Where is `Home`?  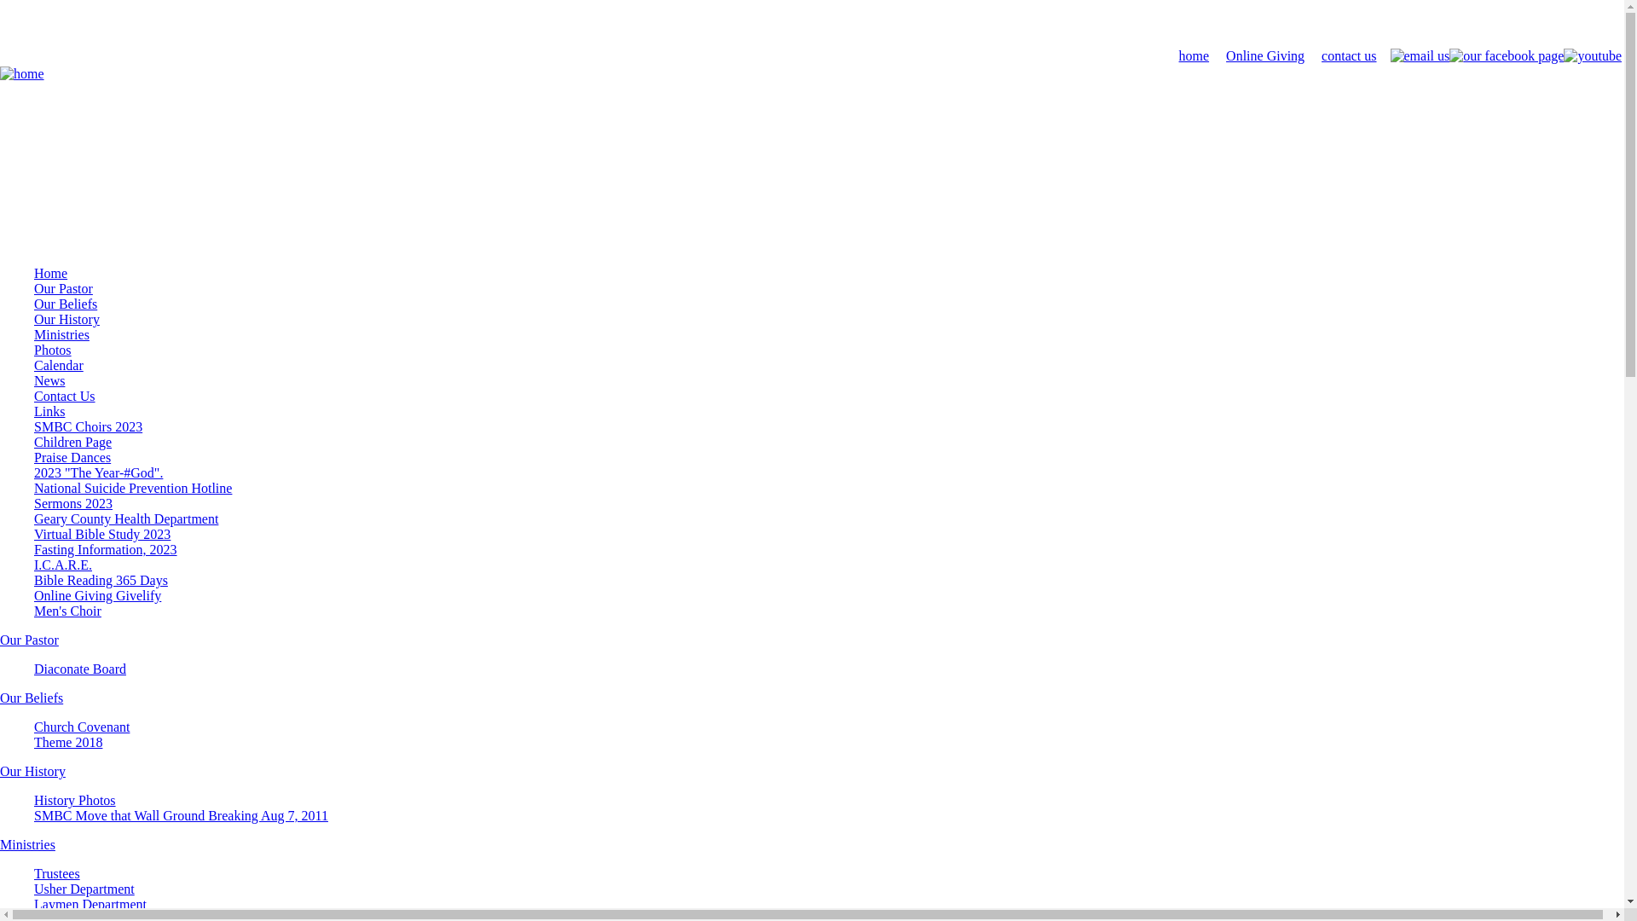 Home is located at coordinates (51, 273).